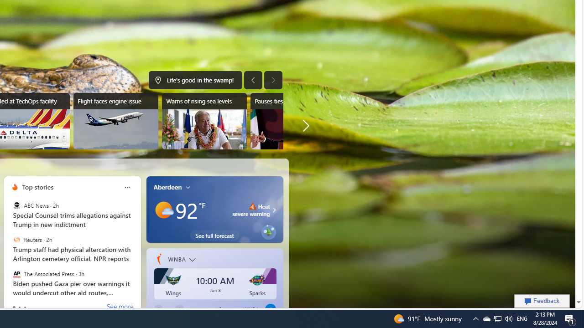 Image resolution: width=584 pixels, height=328 pixels. Describe the element at coordinates (232, 309) in the screenshot. I see `See more WNBA` at that location.